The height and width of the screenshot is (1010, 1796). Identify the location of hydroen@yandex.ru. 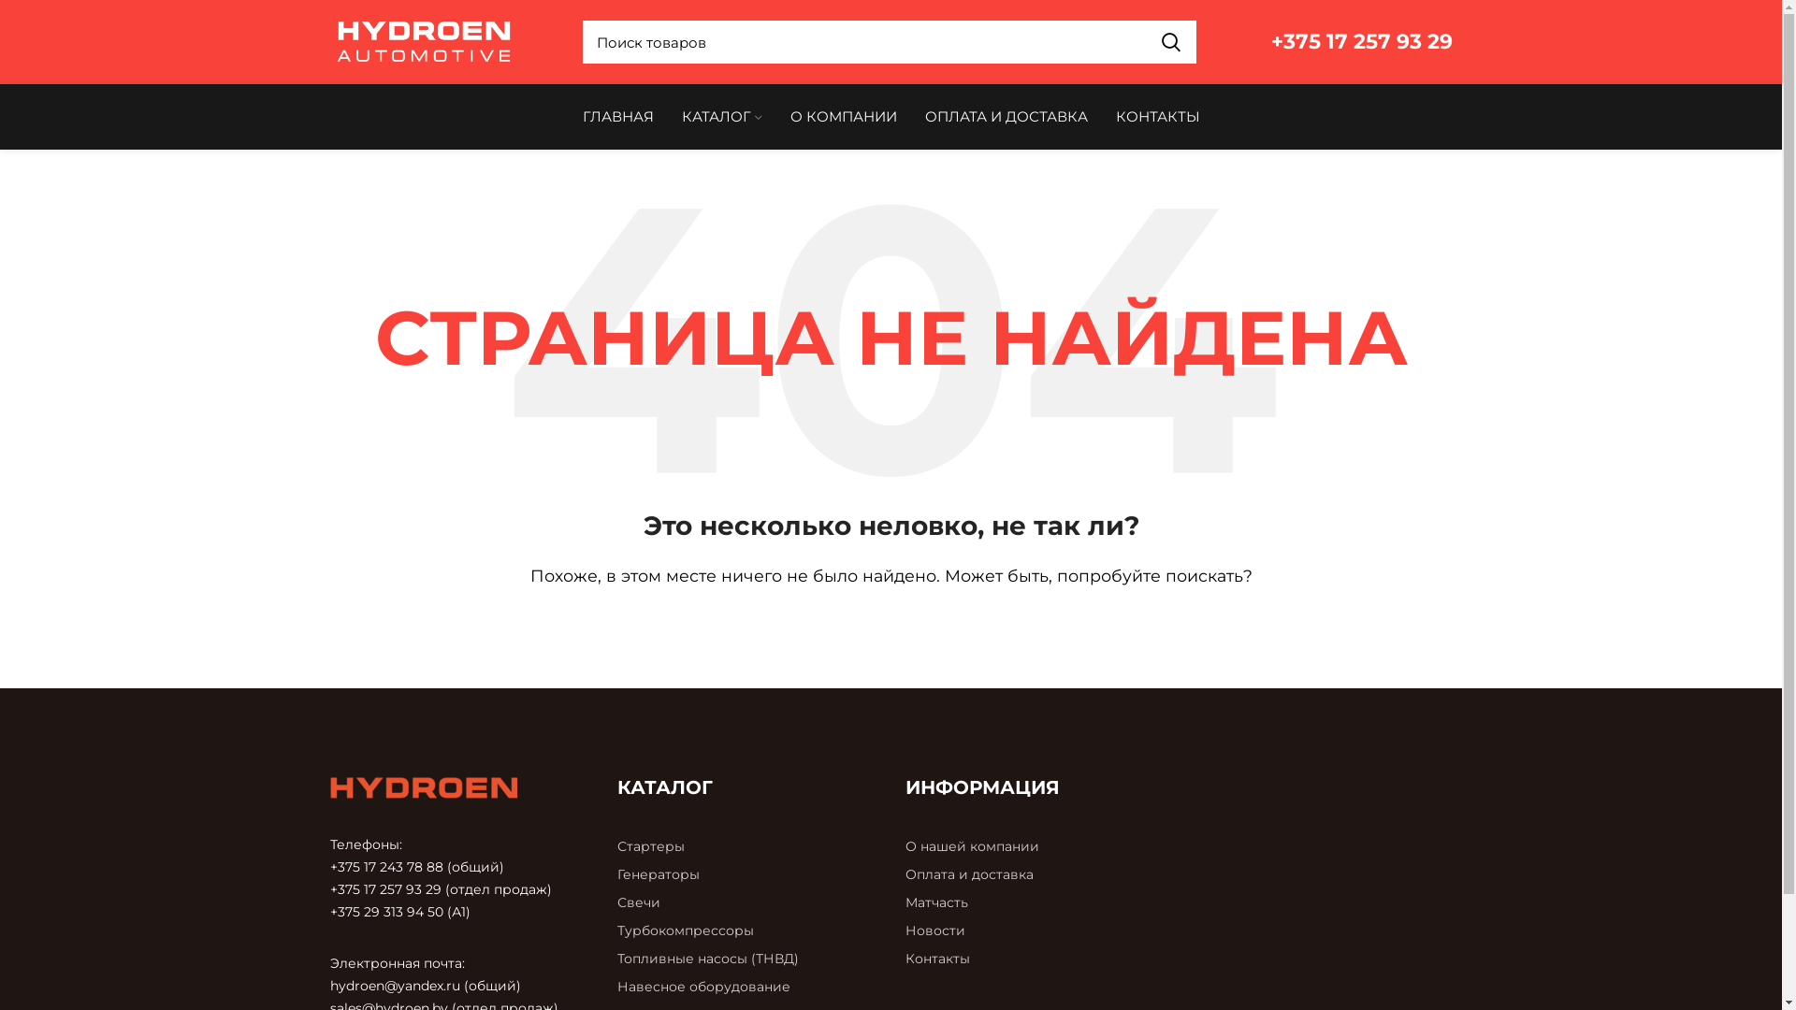
(395, 986).